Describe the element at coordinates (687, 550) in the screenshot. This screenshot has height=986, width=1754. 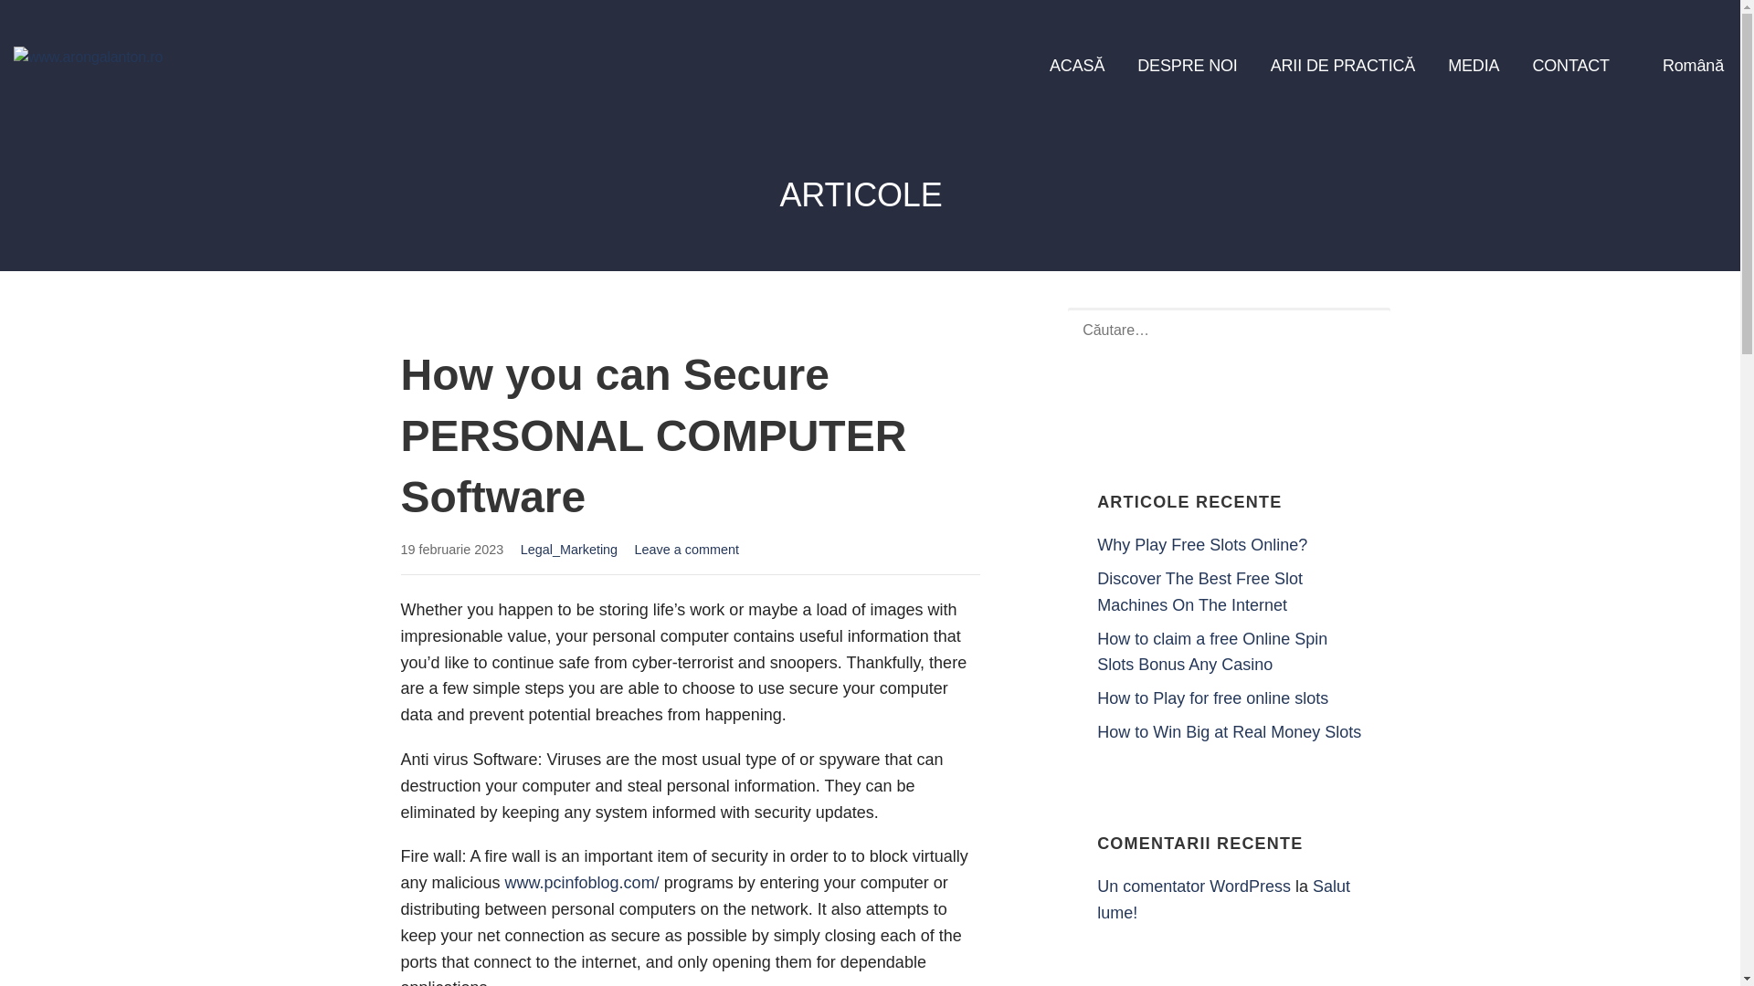
I see `Leave a comment` at that location.